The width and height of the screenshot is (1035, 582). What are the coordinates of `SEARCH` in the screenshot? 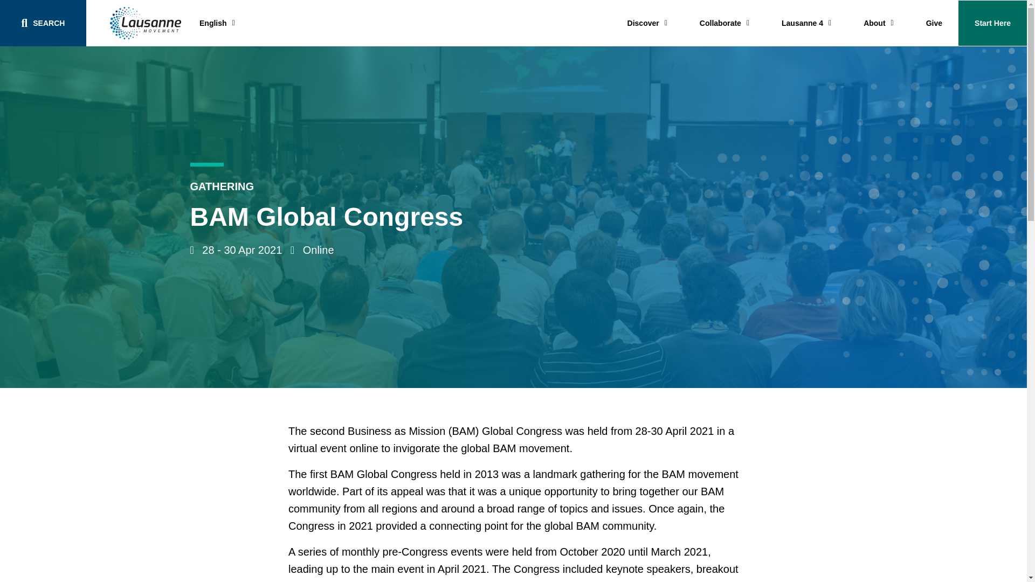 It's located at (43, 23).